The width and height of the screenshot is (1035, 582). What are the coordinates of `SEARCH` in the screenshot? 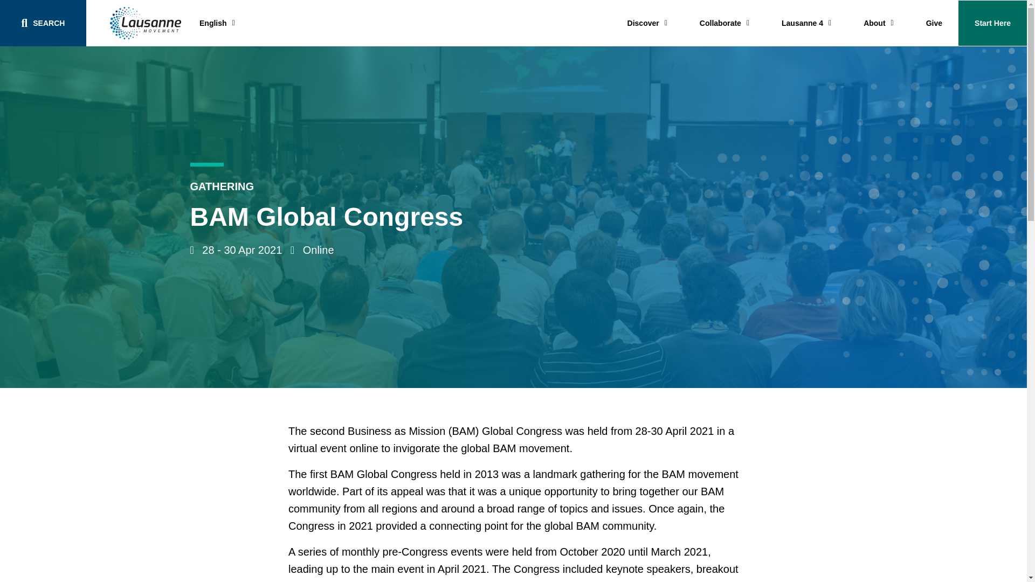 It's located at (43, 23).